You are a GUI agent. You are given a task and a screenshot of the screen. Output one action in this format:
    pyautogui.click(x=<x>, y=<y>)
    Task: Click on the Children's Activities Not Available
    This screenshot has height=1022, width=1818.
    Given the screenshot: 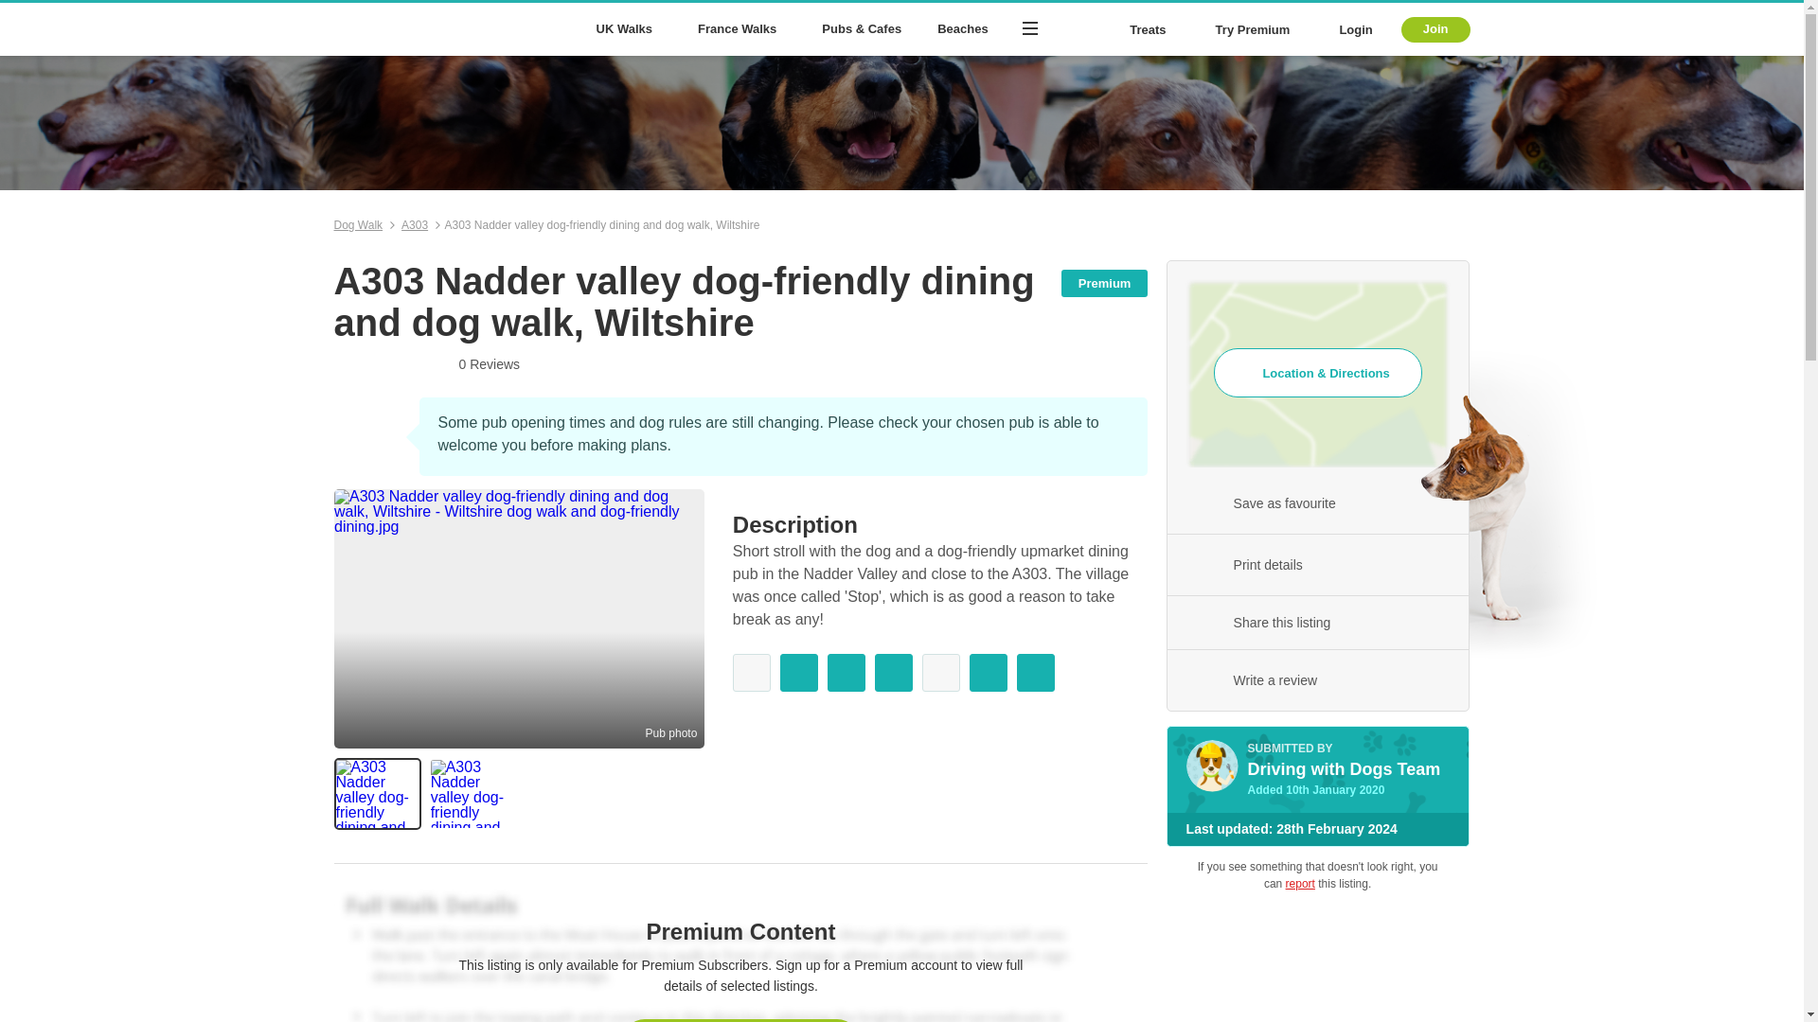 What is the action you would take?
    pyautogui.click(x=940, y=673)
    